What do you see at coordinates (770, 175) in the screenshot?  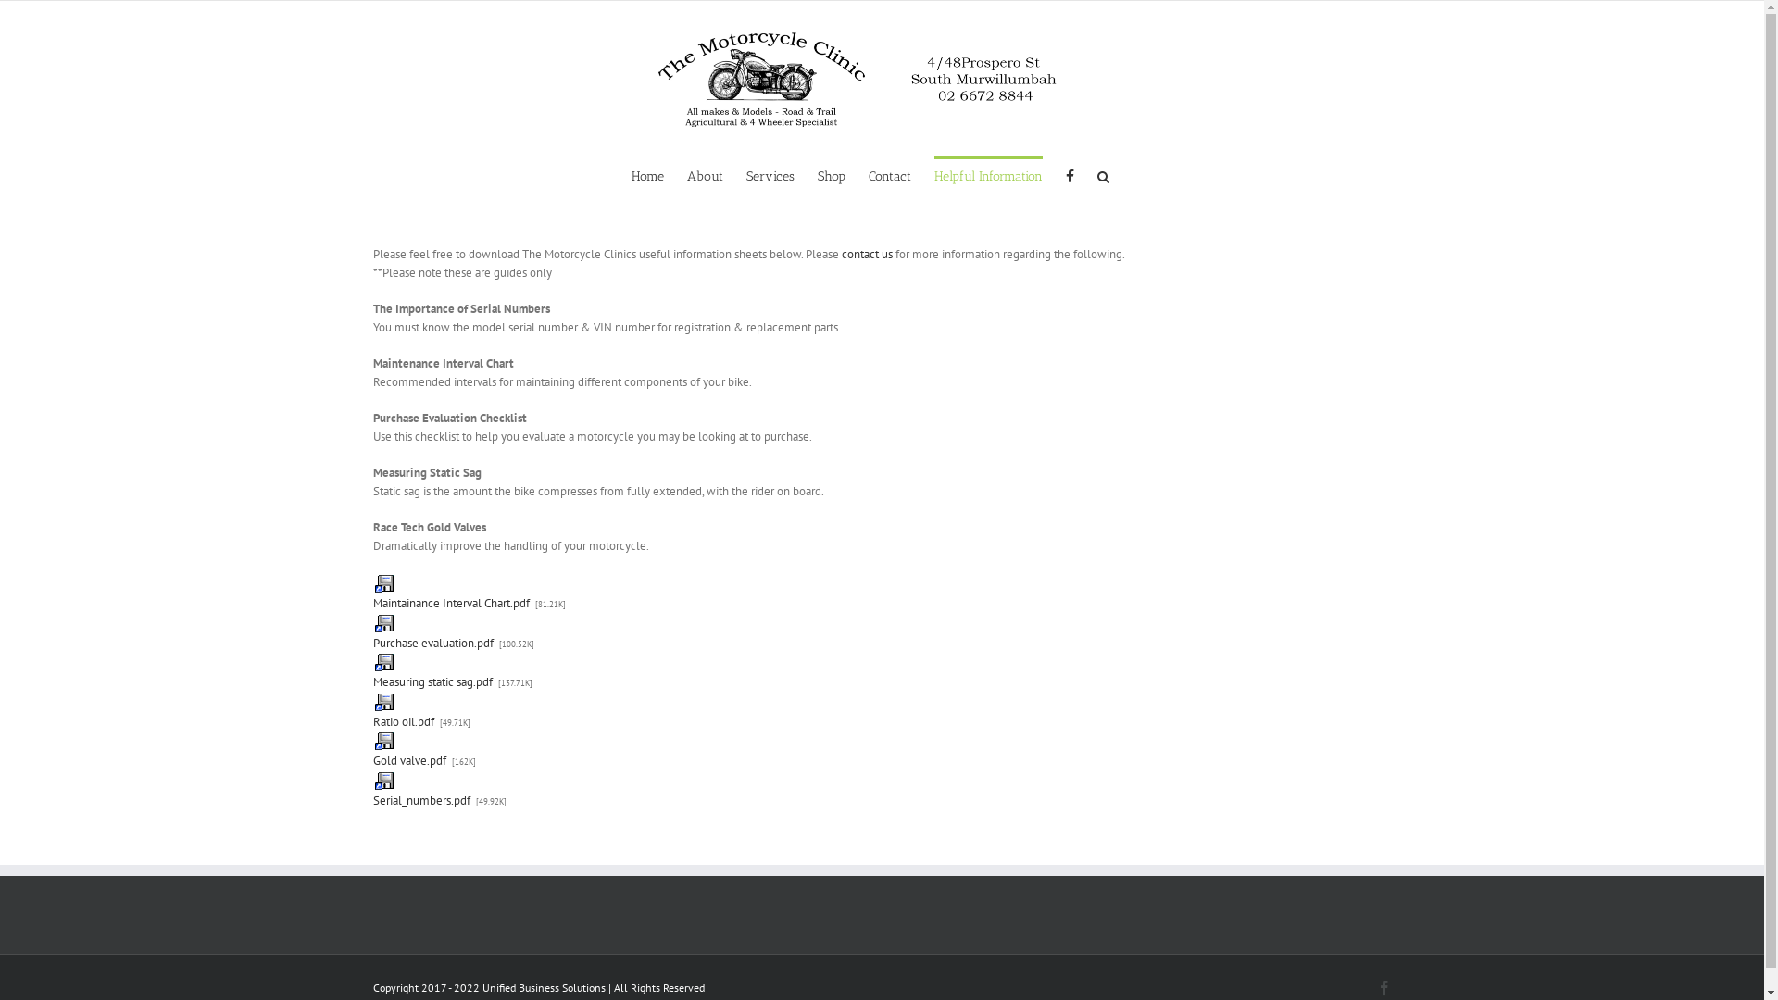 I see `Services` at bounding box center [770, 175].